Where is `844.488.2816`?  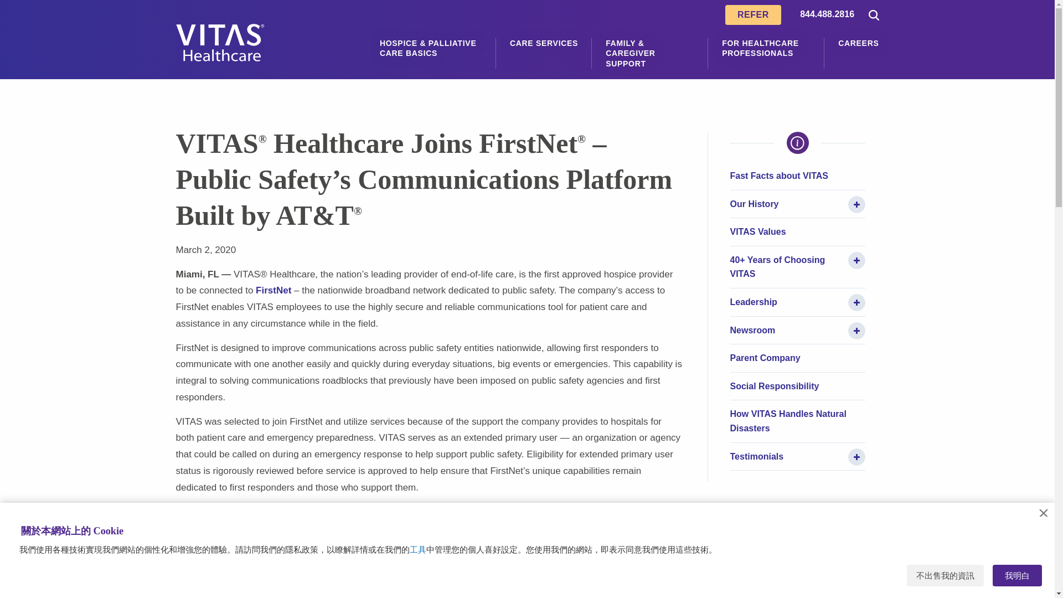
844.488.2816 is located at coordinates (827, 14).